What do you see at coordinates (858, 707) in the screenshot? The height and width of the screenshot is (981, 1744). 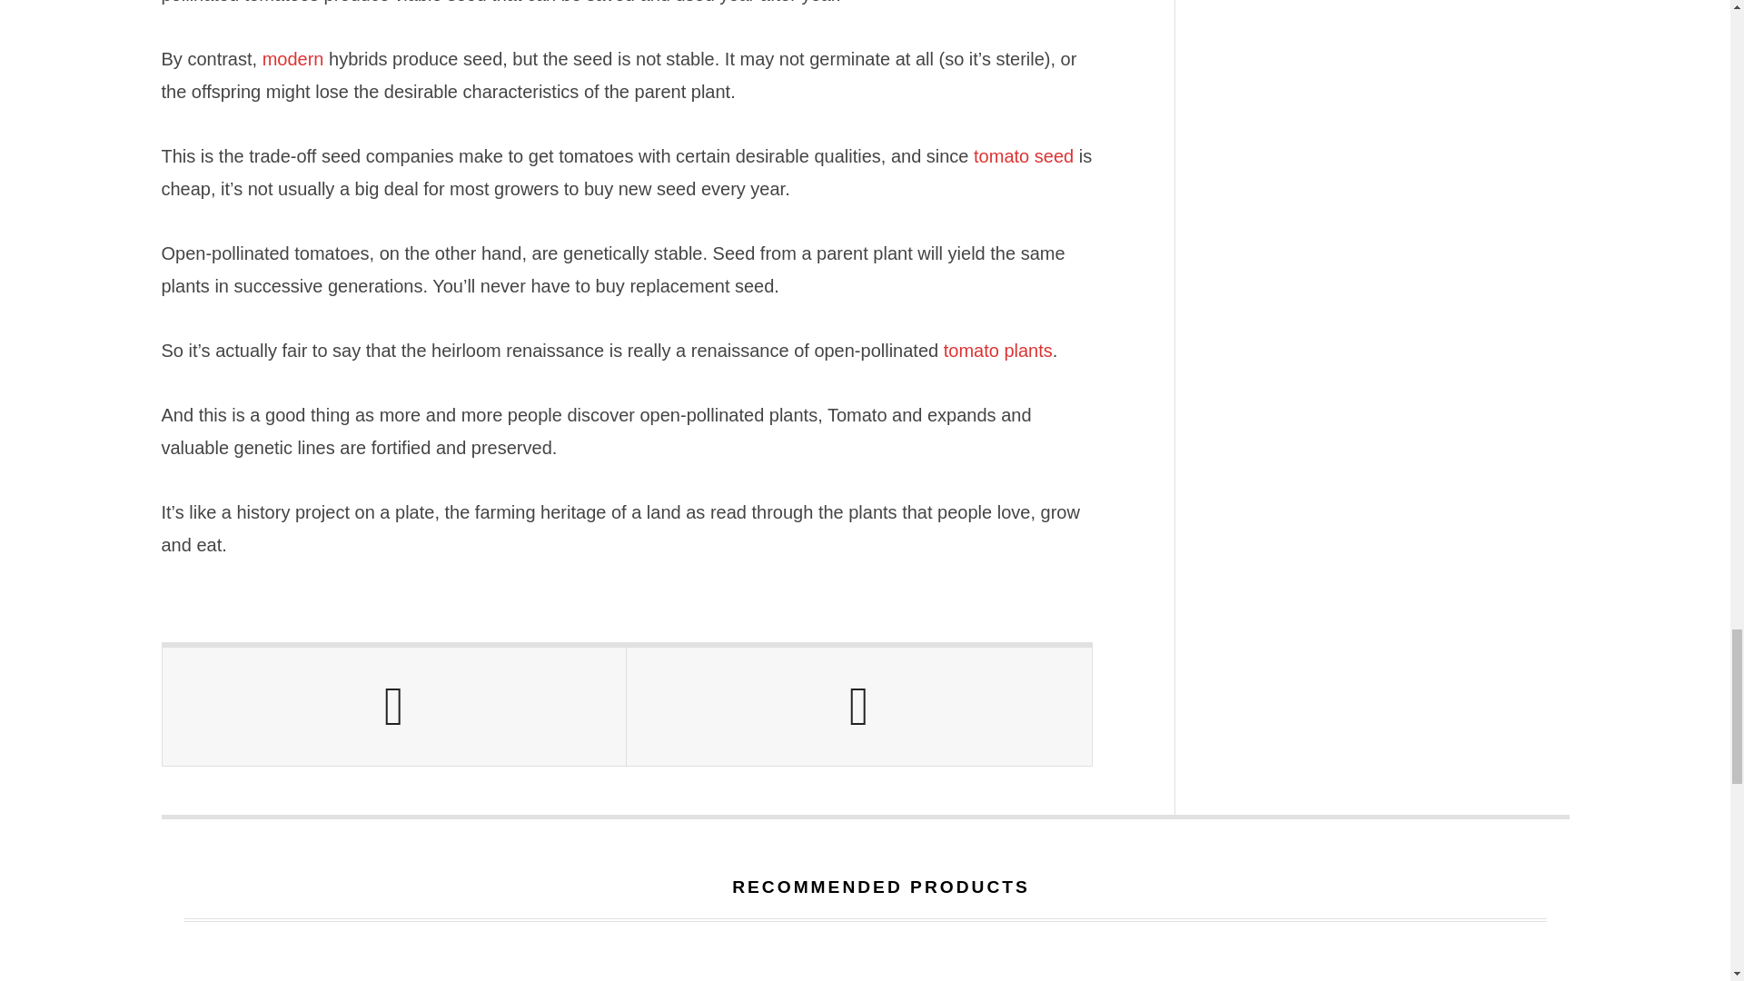 I see `Next Post` at bounding box center [858, 707].